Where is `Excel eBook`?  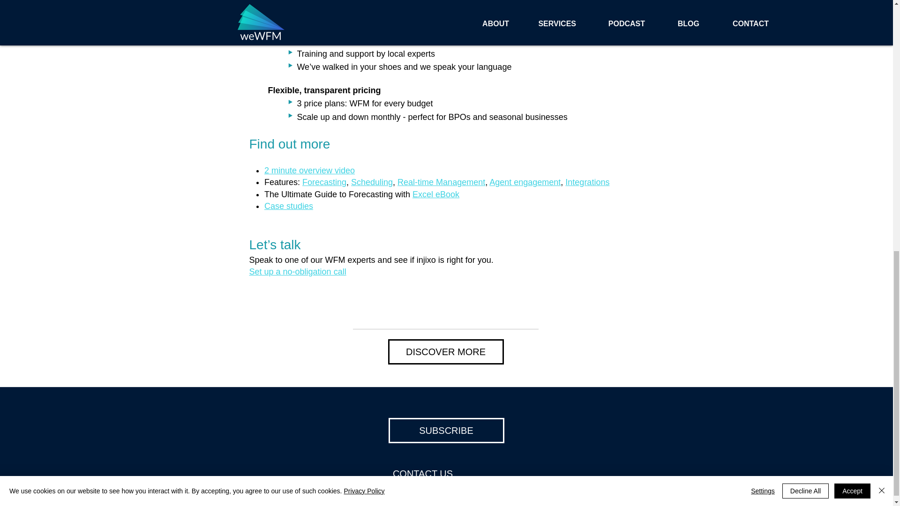
Excel eBook is located at coordinates (435, 194).